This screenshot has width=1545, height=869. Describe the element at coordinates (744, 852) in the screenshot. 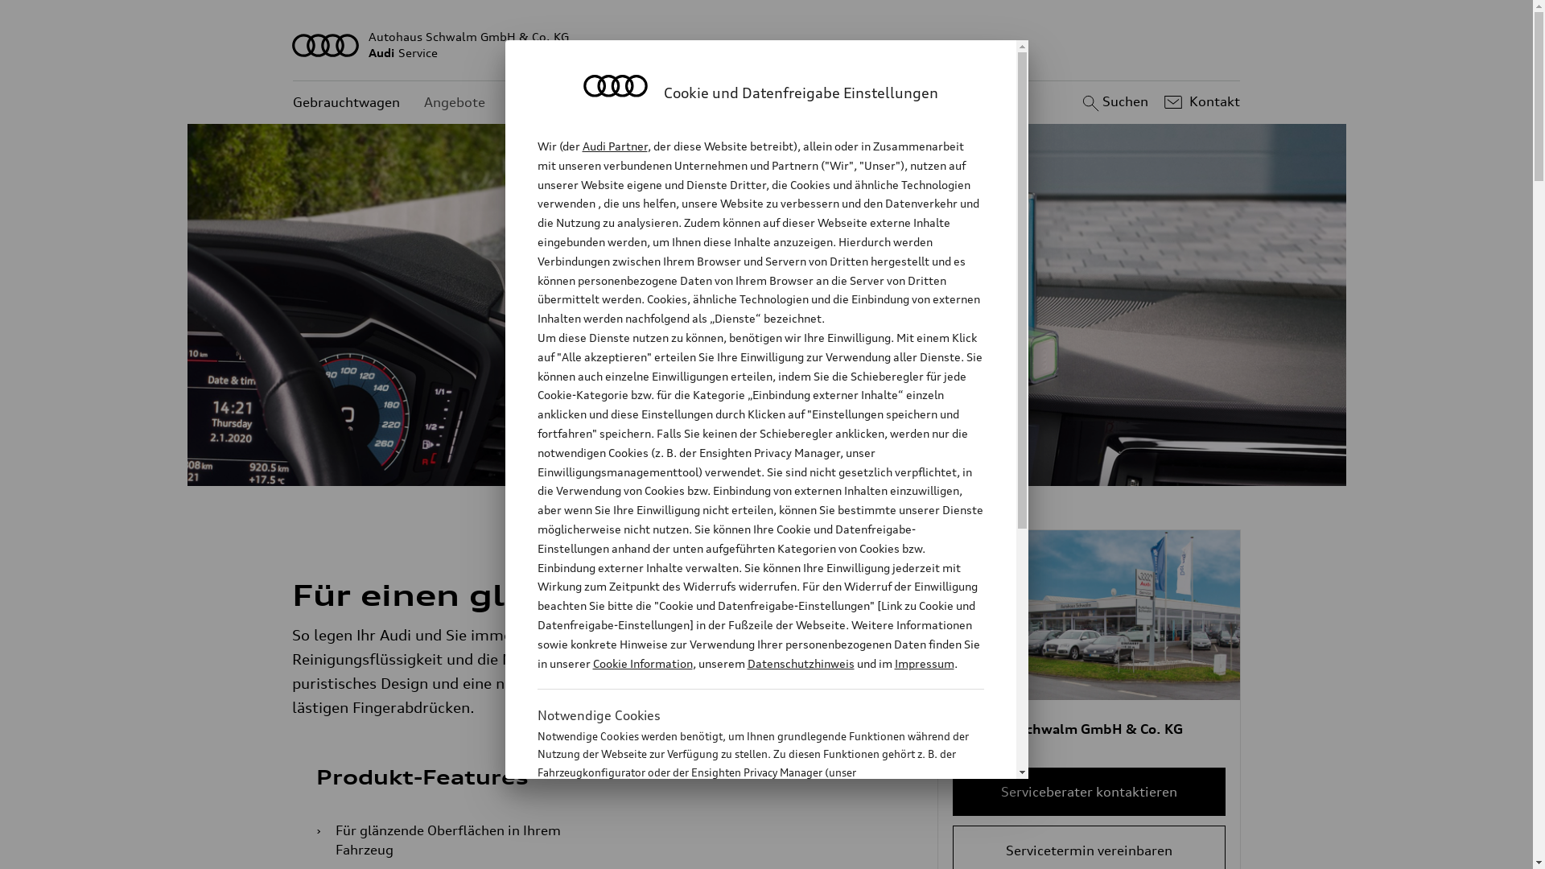

I see `Cookie Information` at that location.